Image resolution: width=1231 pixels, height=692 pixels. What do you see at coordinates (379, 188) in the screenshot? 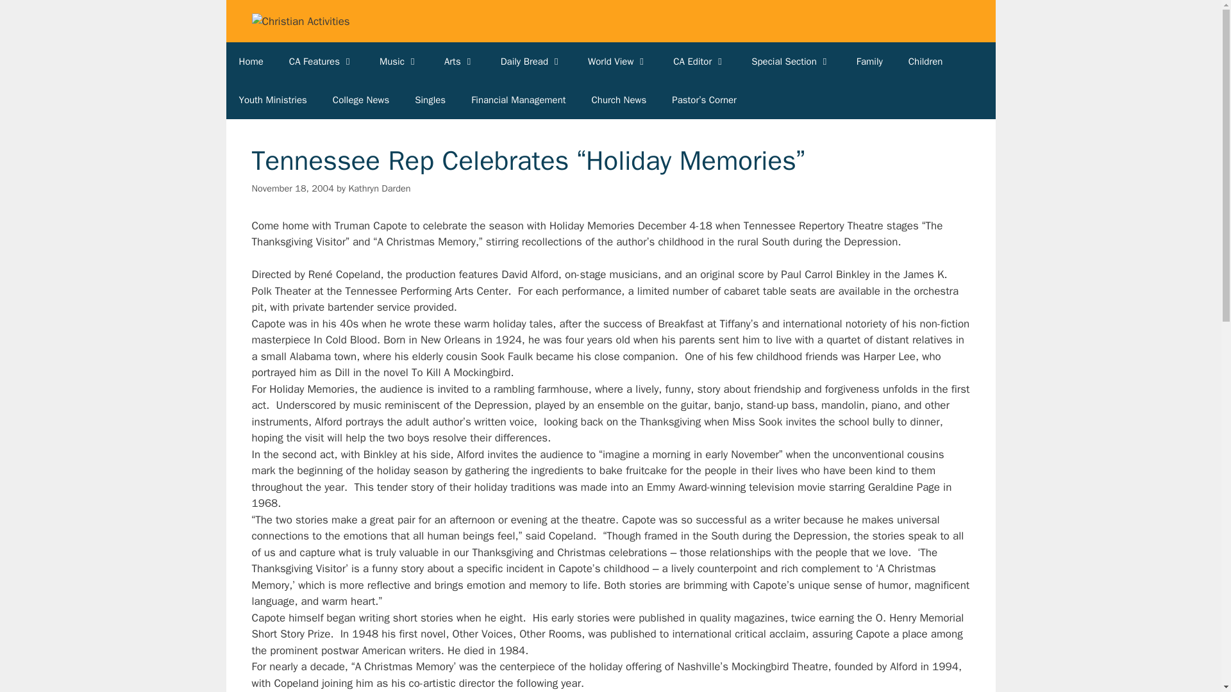
I see `View all posts by Kathryn Darden` at bounding box center [379, 188].